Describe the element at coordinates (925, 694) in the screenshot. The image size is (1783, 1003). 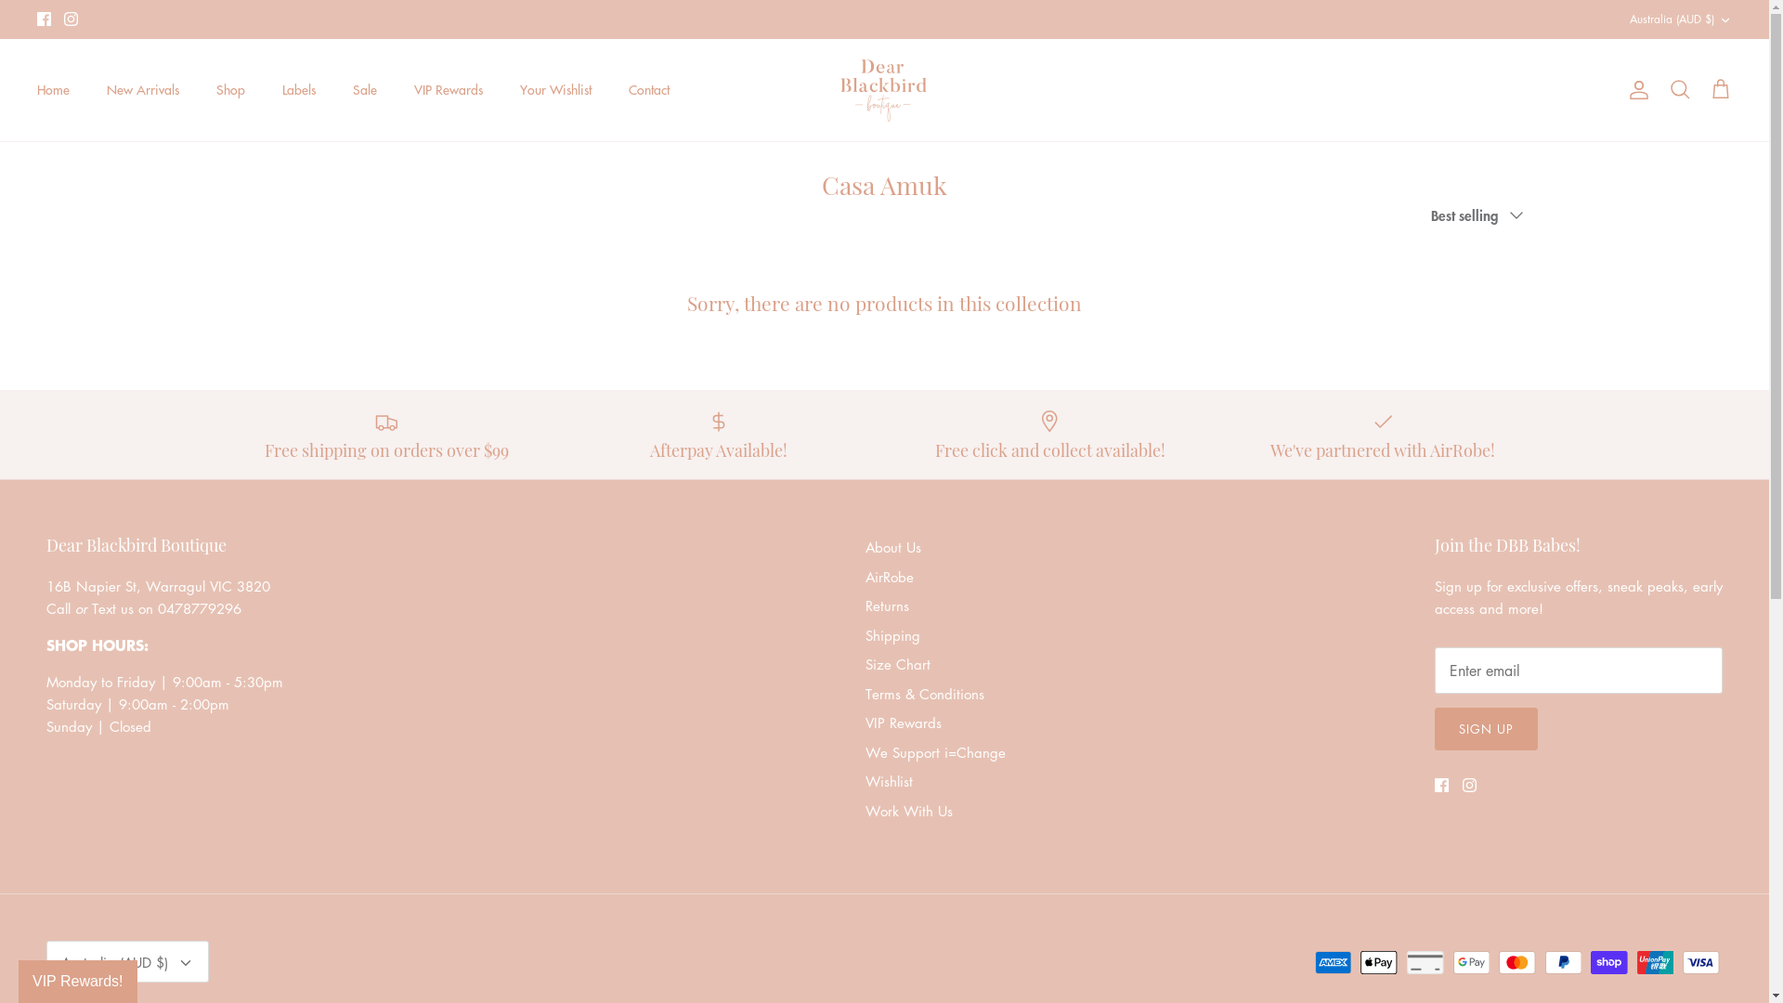
I see `Terms & Conditions` at that location.